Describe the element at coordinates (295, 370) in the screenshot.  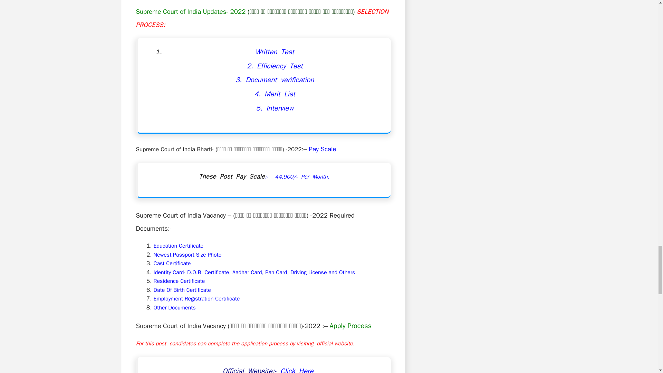
I see `Click Here` at that location.